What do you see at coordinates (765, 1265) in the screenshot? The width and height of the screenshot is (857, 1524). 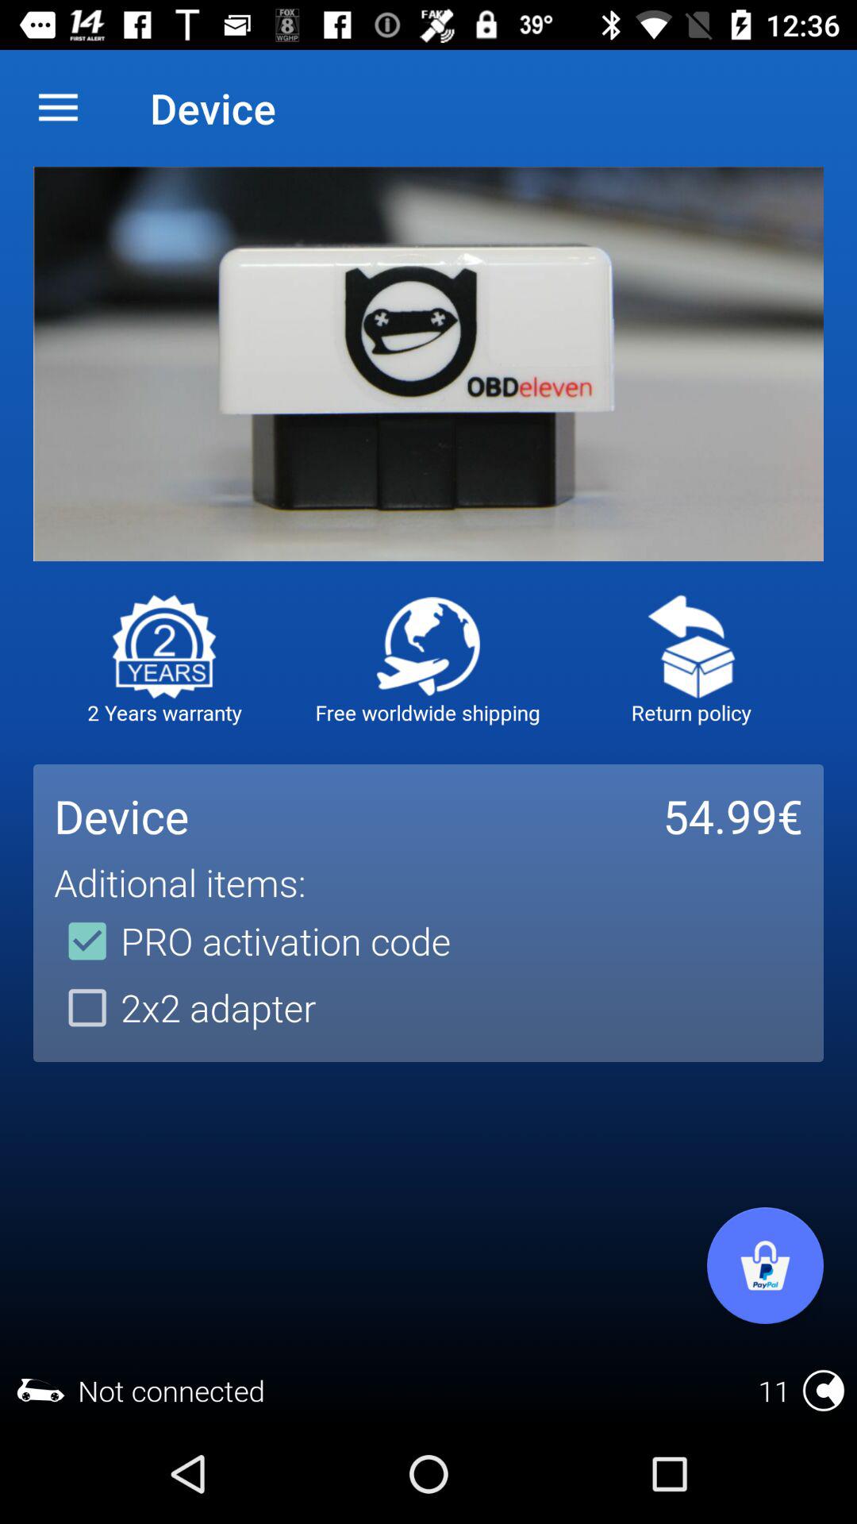 I see `add to basket` at bounding box center [765, 1265].